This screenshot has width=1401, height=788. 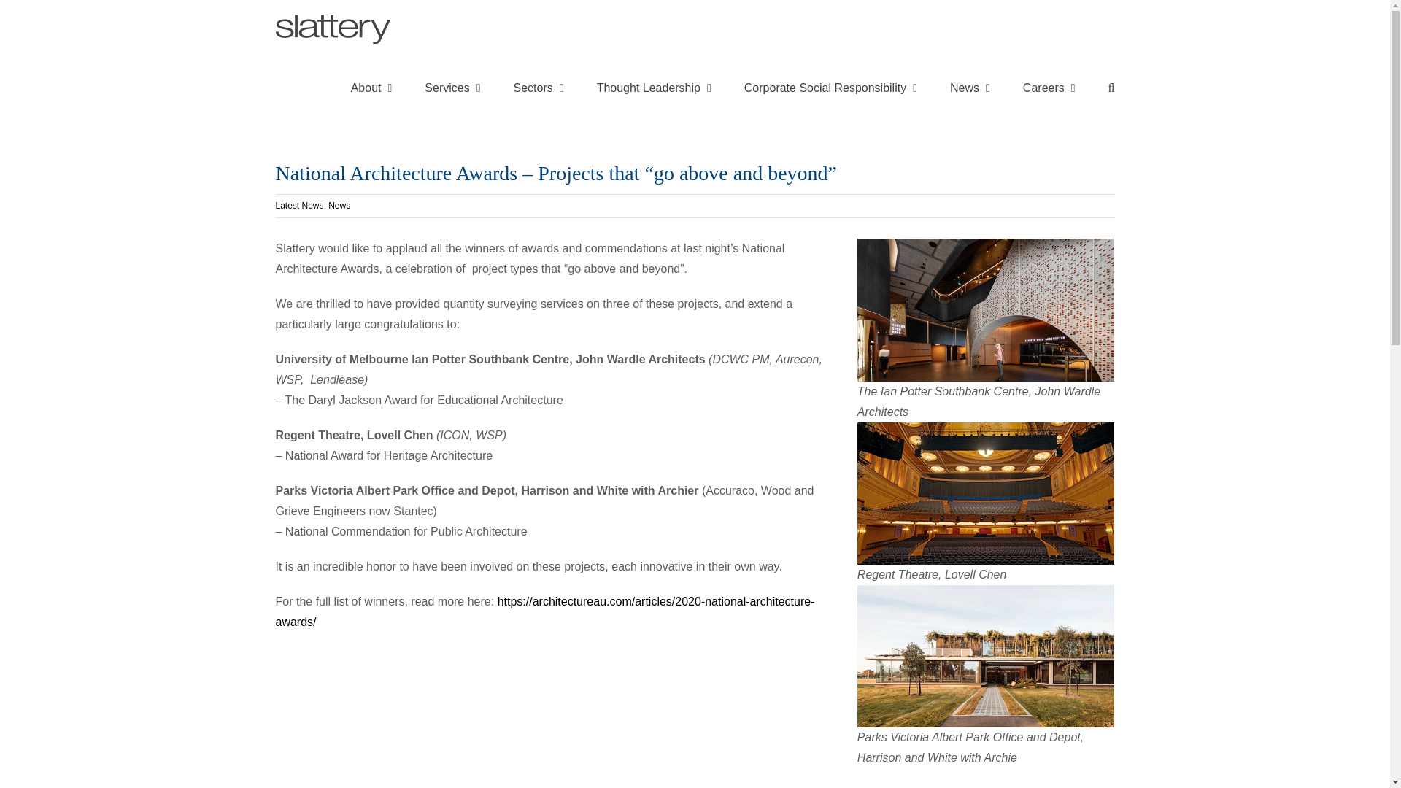 What do you see at coordinates (452, 87) in the screenshot?
I see `Services` at bounding box center [452, 87].